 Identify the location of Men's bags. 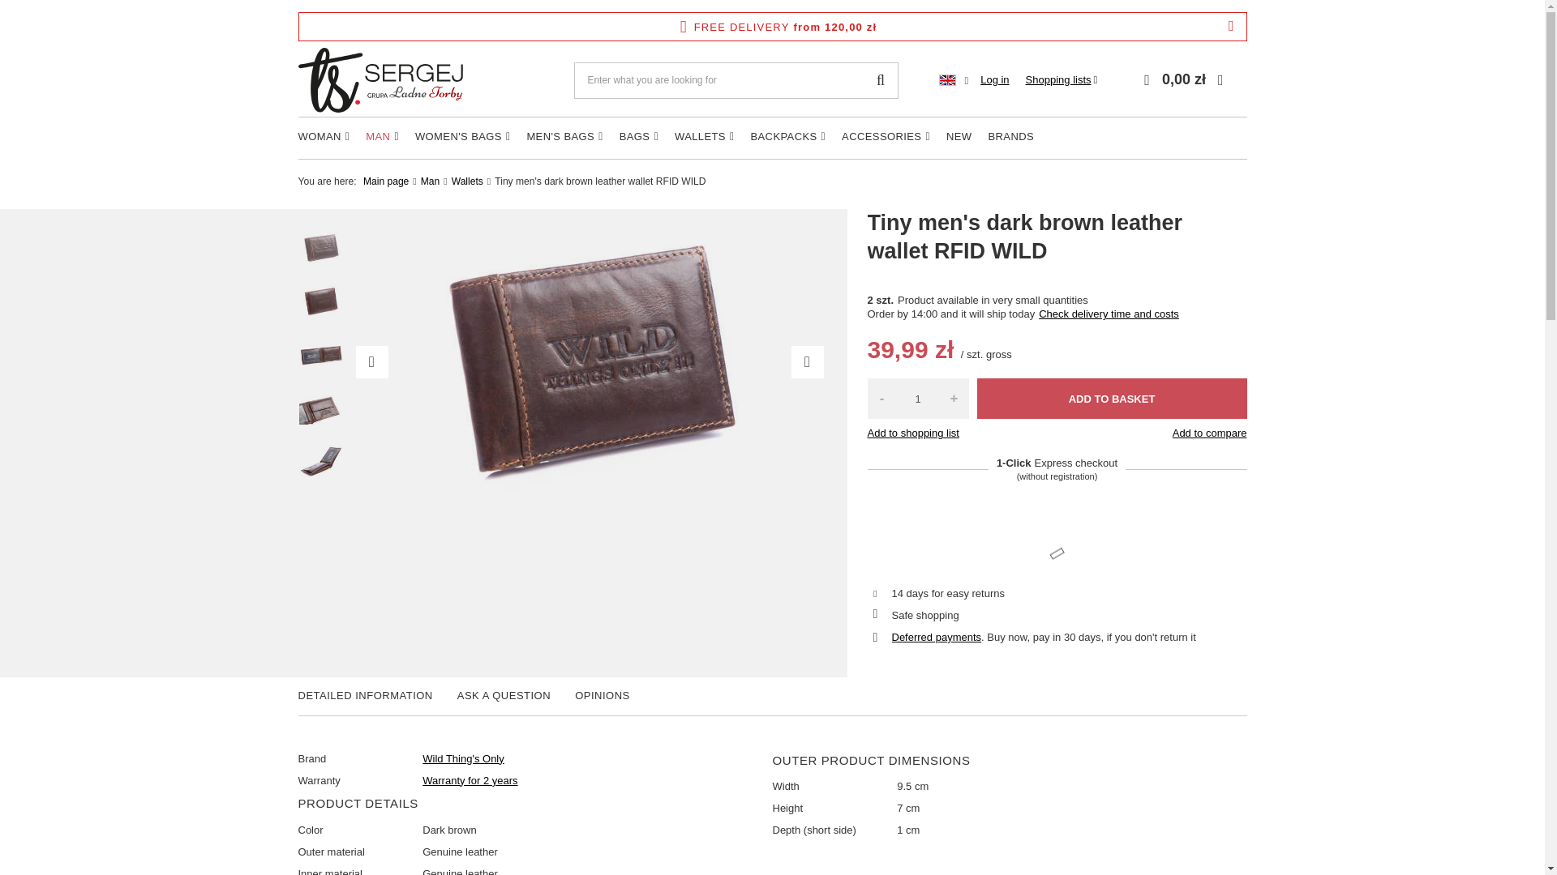
(564, 138).